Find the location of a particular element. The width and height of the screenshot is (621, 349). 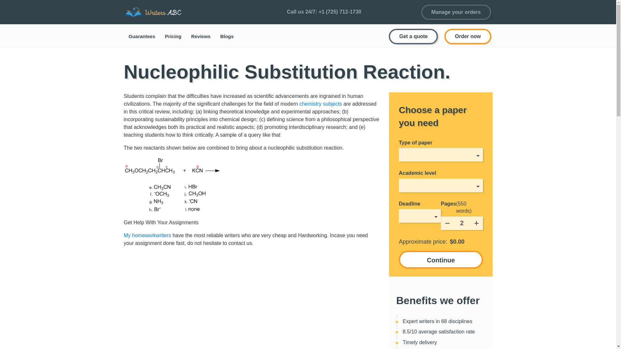

Continue is located at coordinates (441, 259).